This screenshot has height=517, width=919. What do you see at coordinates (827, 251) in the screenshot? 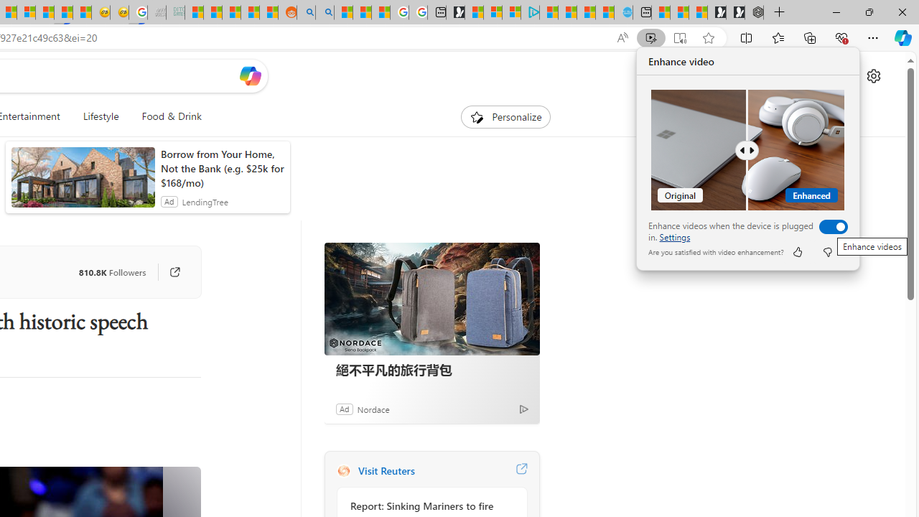
I see `Dislike` at bounding box center [827, 251].